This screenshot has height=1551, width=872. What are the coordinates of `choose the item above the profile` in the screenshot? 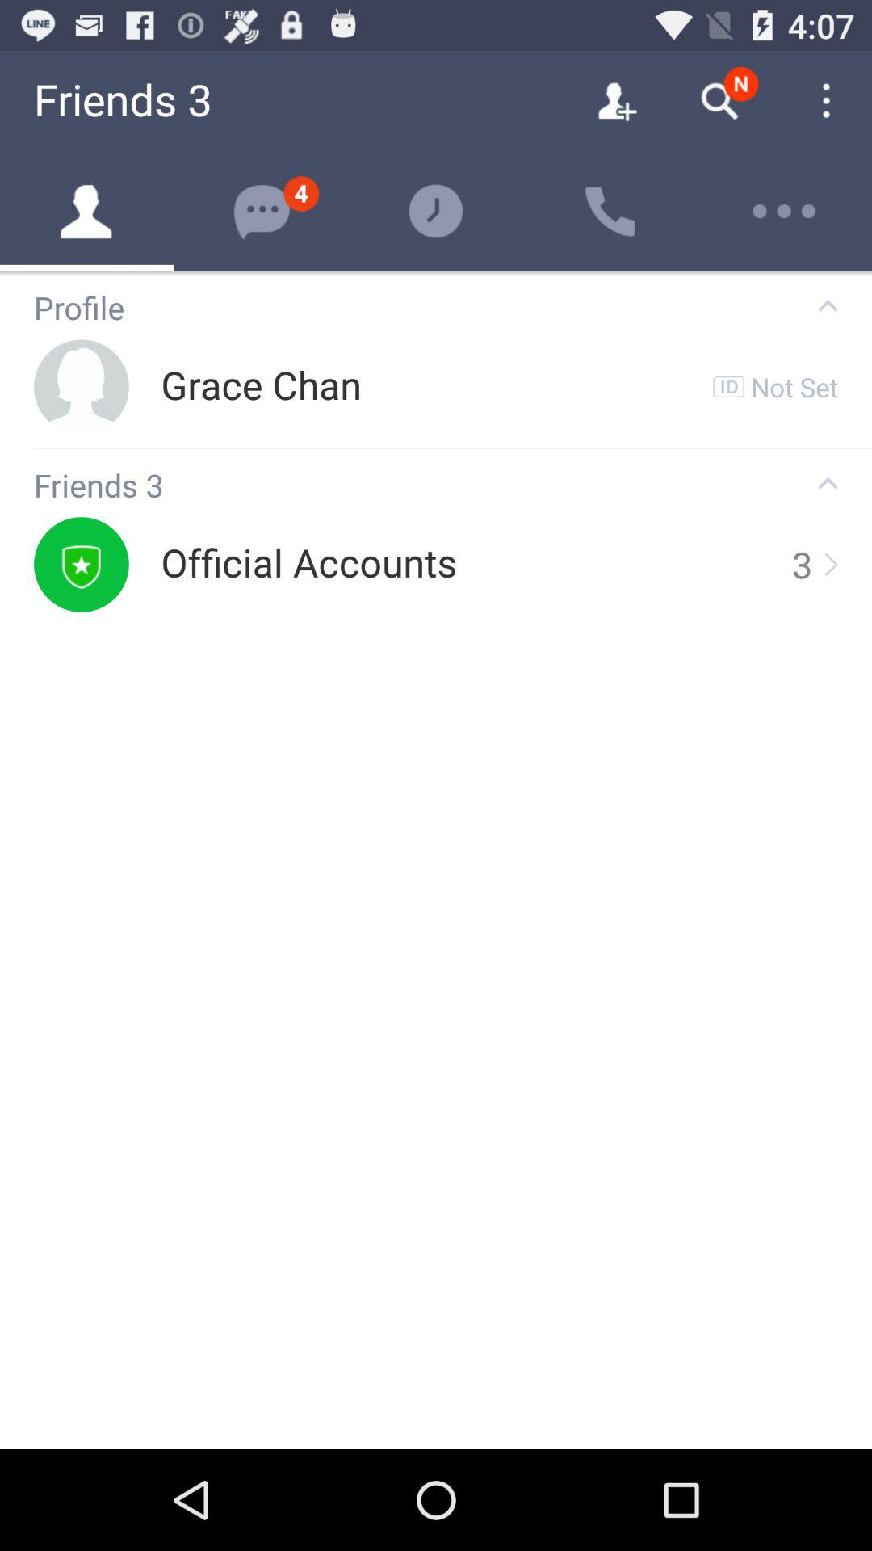 It's located at (436, 273).